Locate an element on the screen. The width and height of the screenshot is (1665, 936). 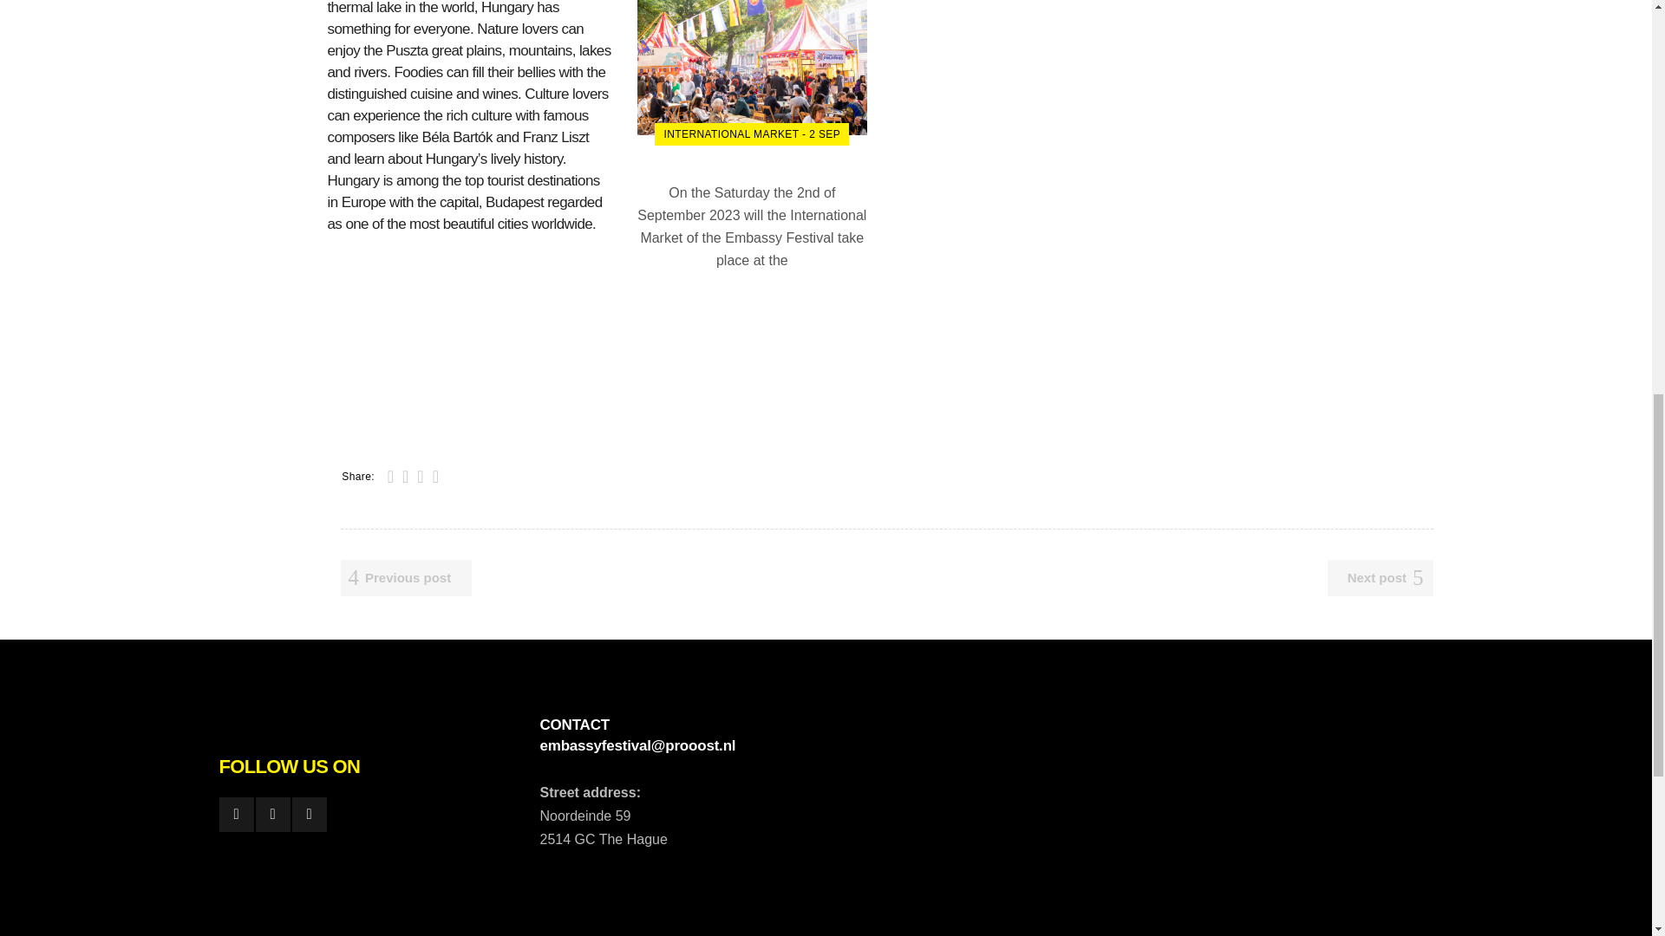
Previous post is located at coordinates (405, 577).